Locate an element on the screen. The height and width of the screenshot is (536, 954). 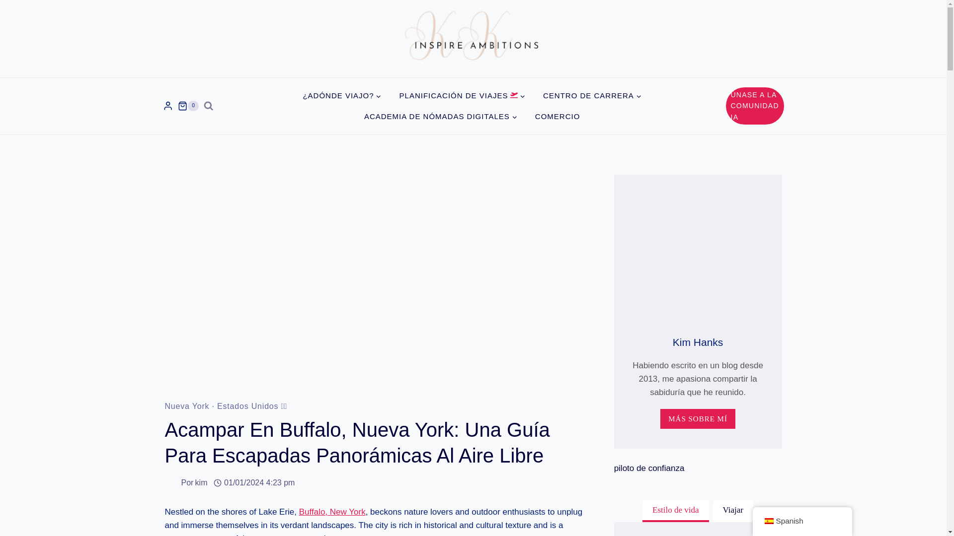
0 is located at coordinates (188, 106).